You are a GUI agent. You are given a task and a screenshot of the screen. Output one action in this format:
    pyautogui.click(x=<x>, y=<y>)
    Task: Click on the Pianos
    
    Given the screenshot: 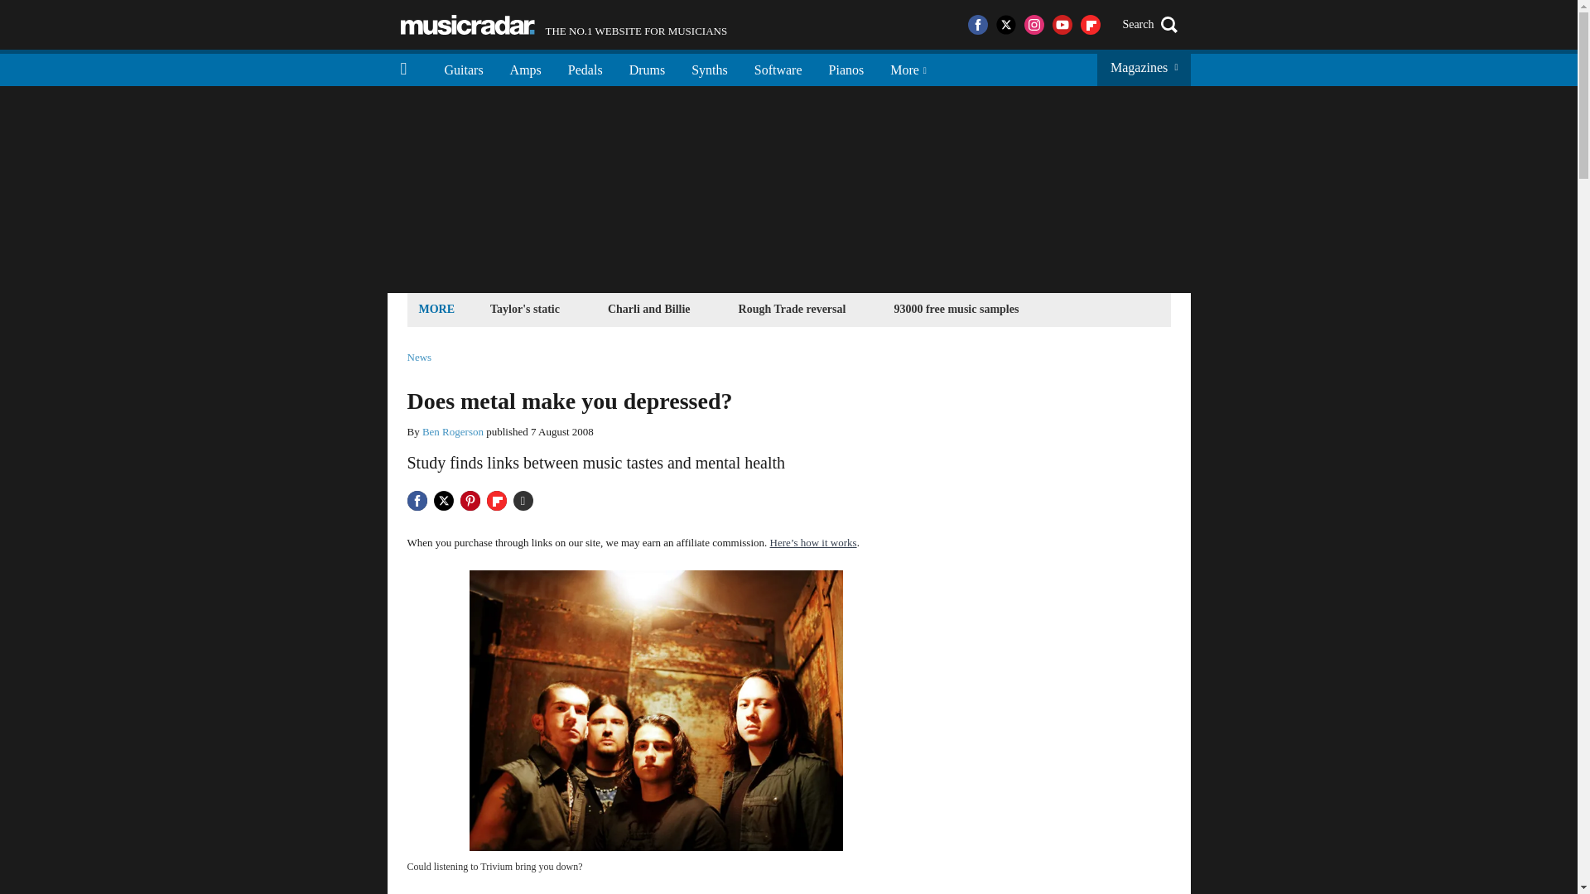 What is the action you would take?
    pyautogui.click(x=846, y=68)
    